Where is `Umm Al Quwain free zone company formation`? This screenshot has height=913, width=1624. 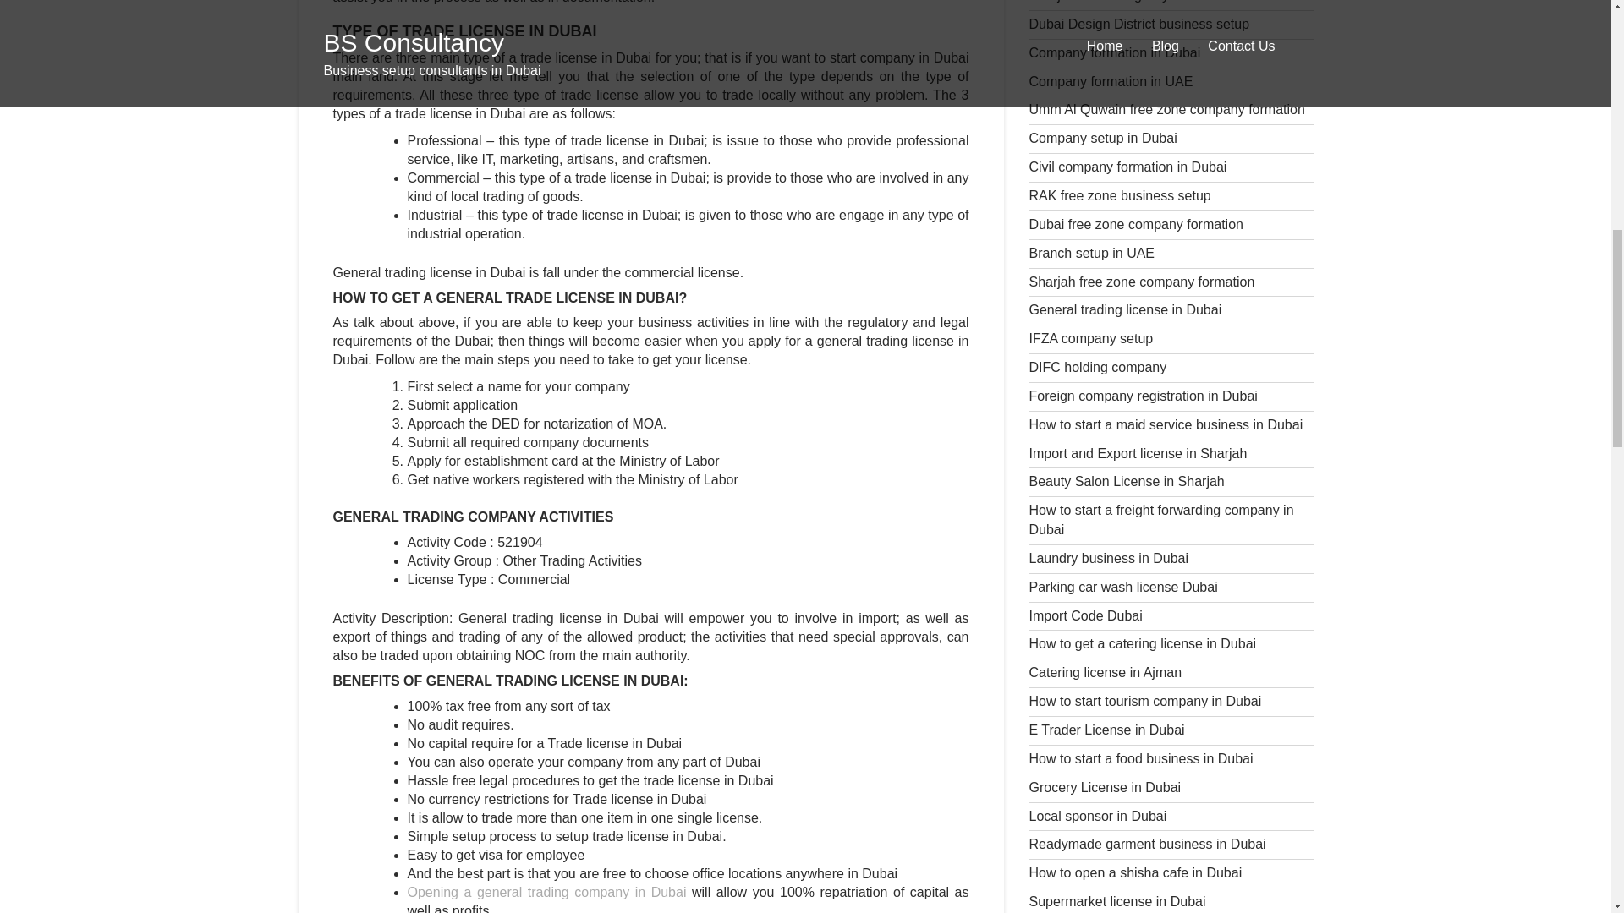 Umm Al Quwain free zone company formation is located at coordinates (1166, 109).